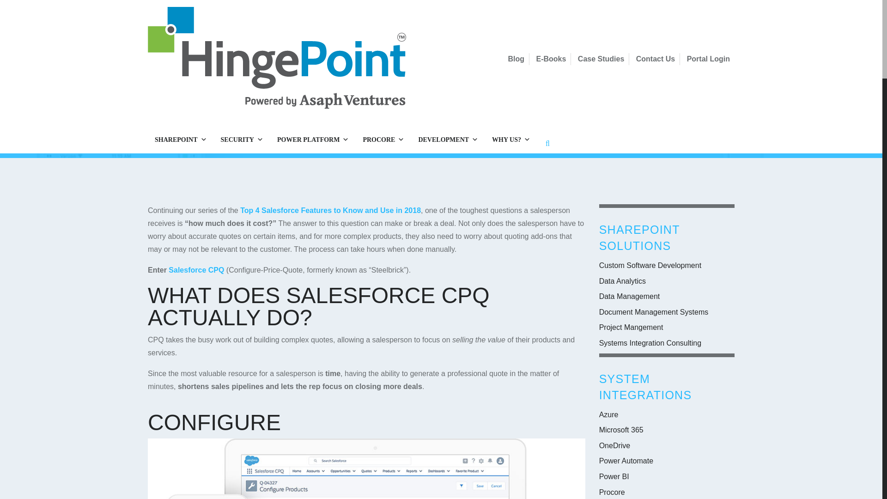  Describe the element at coordinates (278, 58) in the screenshot. I see `HingePoint` at that location.